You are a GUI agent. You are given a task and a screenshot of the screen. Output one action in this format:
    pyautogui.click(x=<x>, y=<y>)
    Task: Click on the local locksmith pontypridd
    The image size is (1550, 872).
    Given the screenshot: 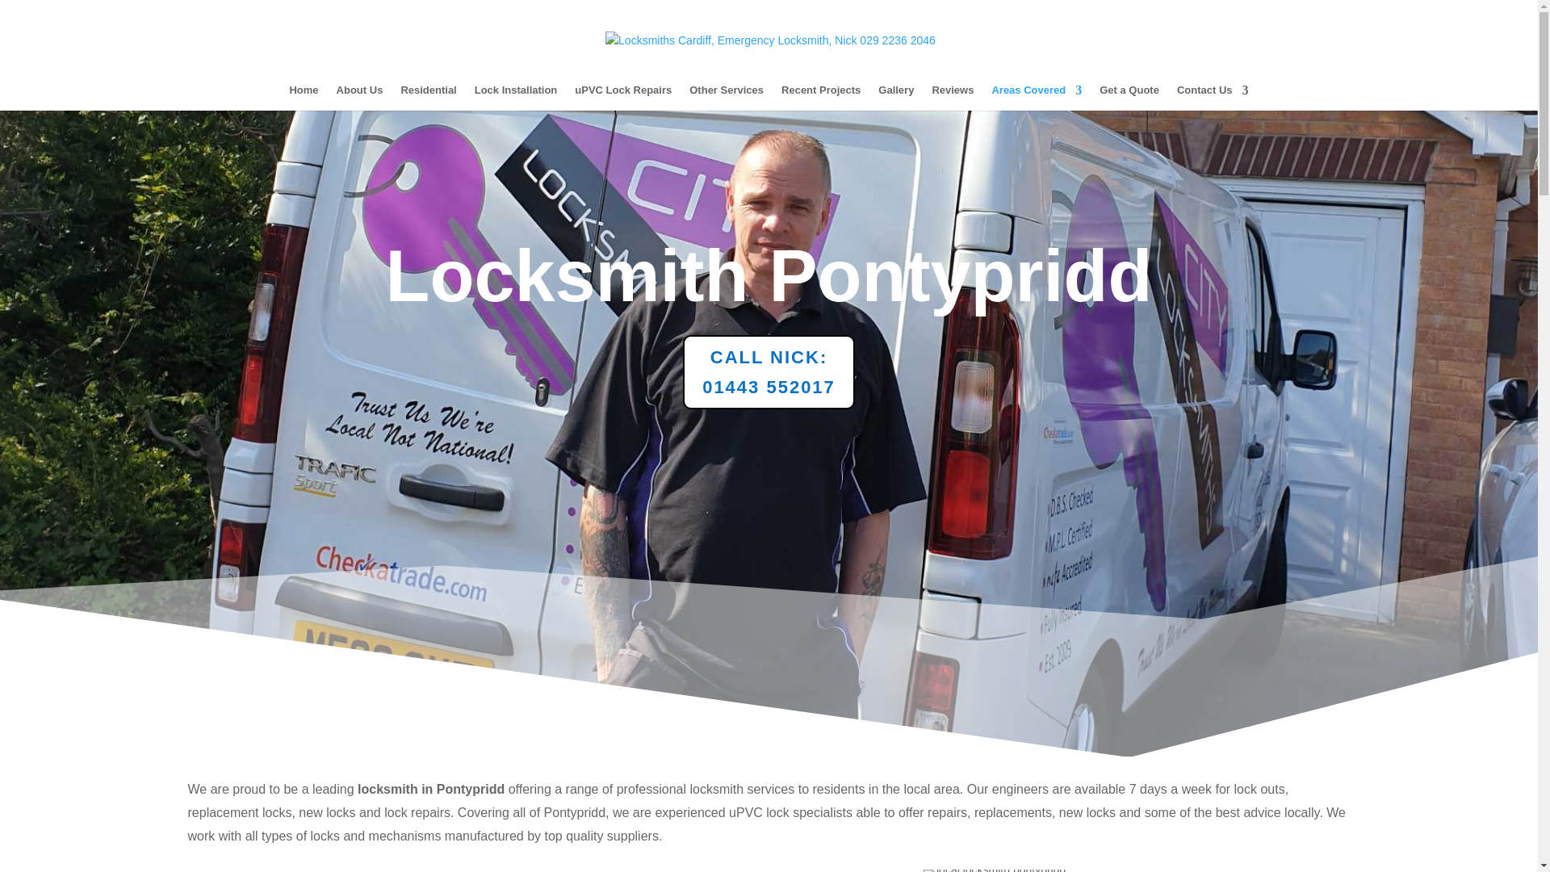 What is the action you would take?
    pyautogui.click(x=769, y=371)
    